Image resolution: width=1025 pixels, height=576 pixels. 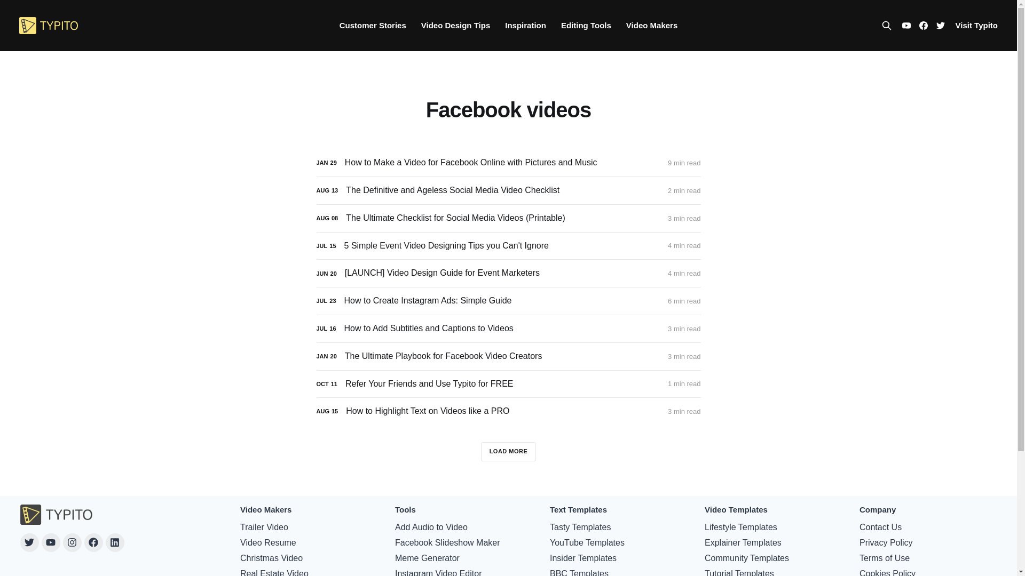 What do you see at coordinates (271, 558) in the screenshot?
I see `Christmas Video` at bounding box center [271, 558].